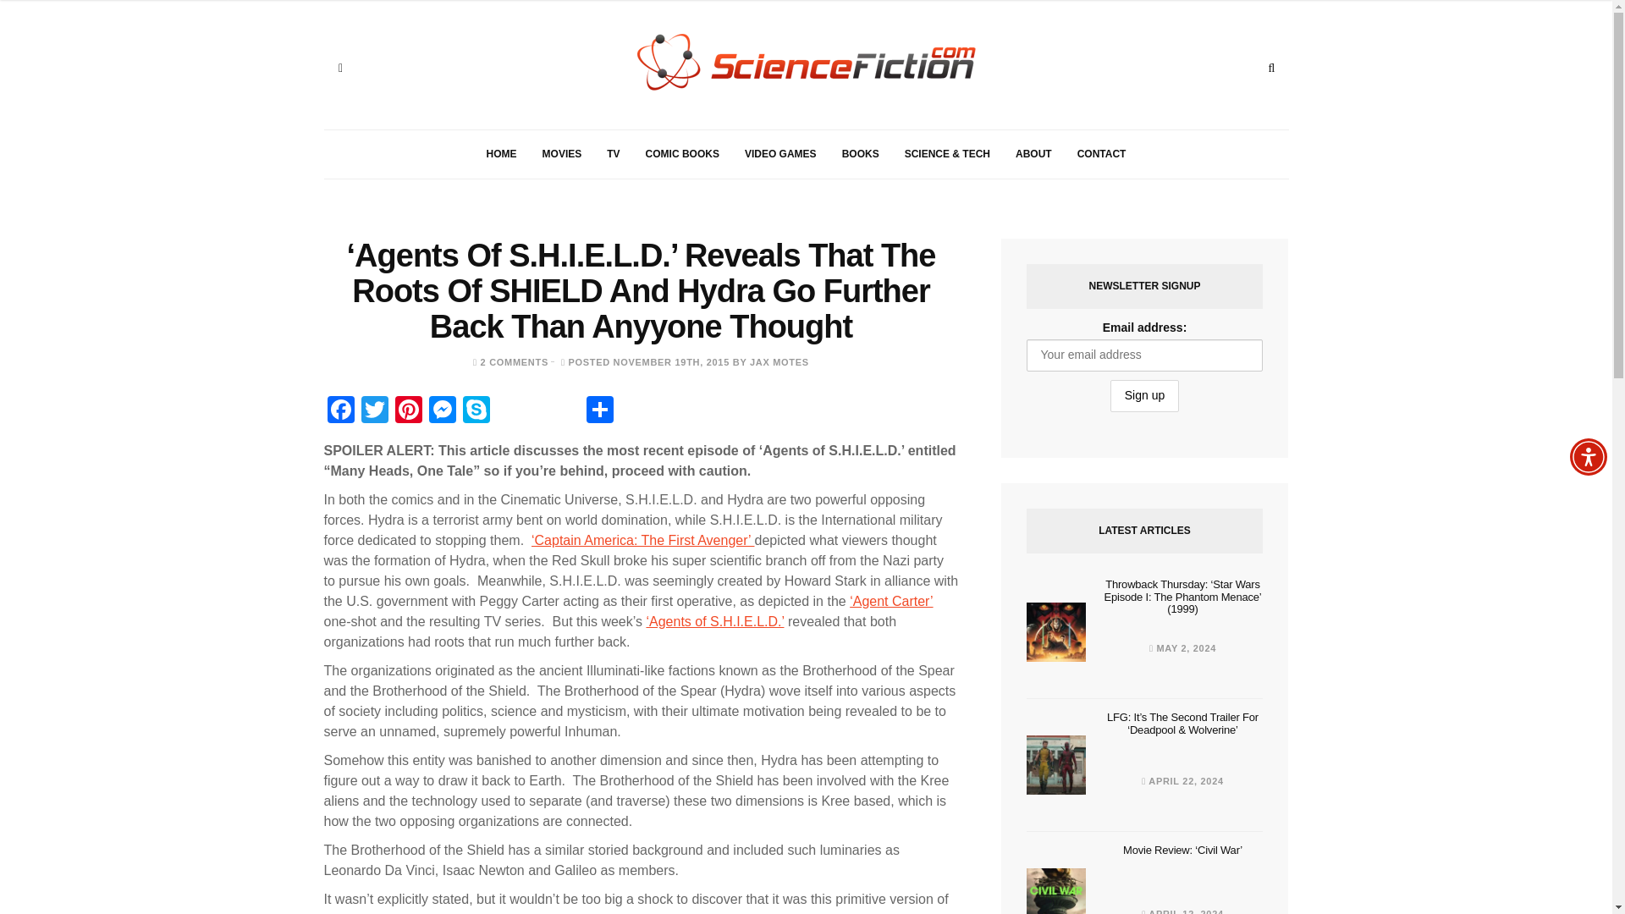 The width and height of the screenshot is (1625, 914). Describe the element at coordinates (1588, 457) in the screenshot. I see `Accessibility Menu` at that location.